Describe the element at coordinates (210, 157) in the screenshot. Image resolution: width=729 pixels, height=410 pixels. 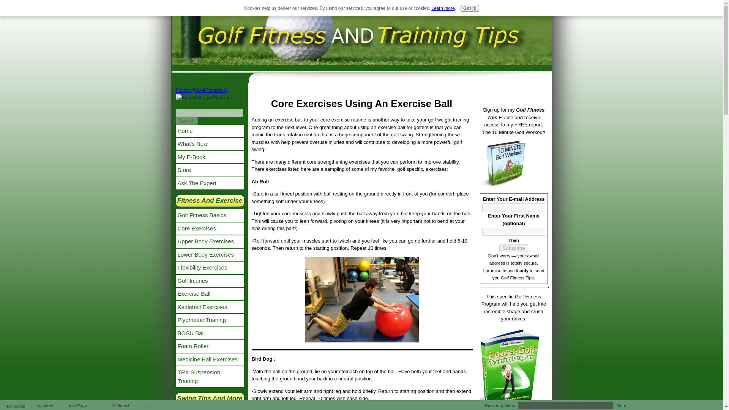
I see `My E-Book` at that location.